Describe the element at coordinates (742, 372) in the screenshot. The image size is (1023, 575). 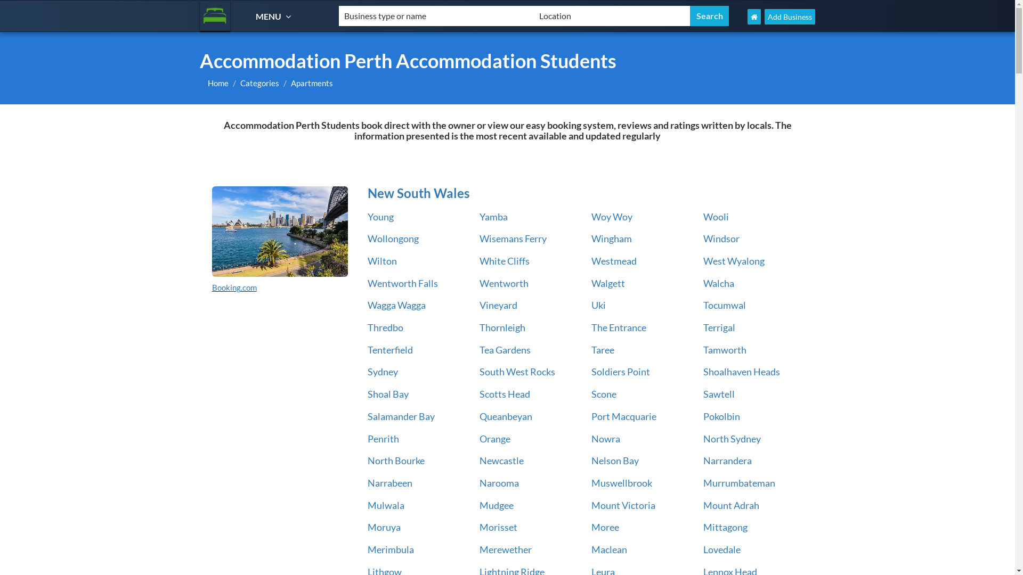
I see `Shoalhaven Heads` at that location.